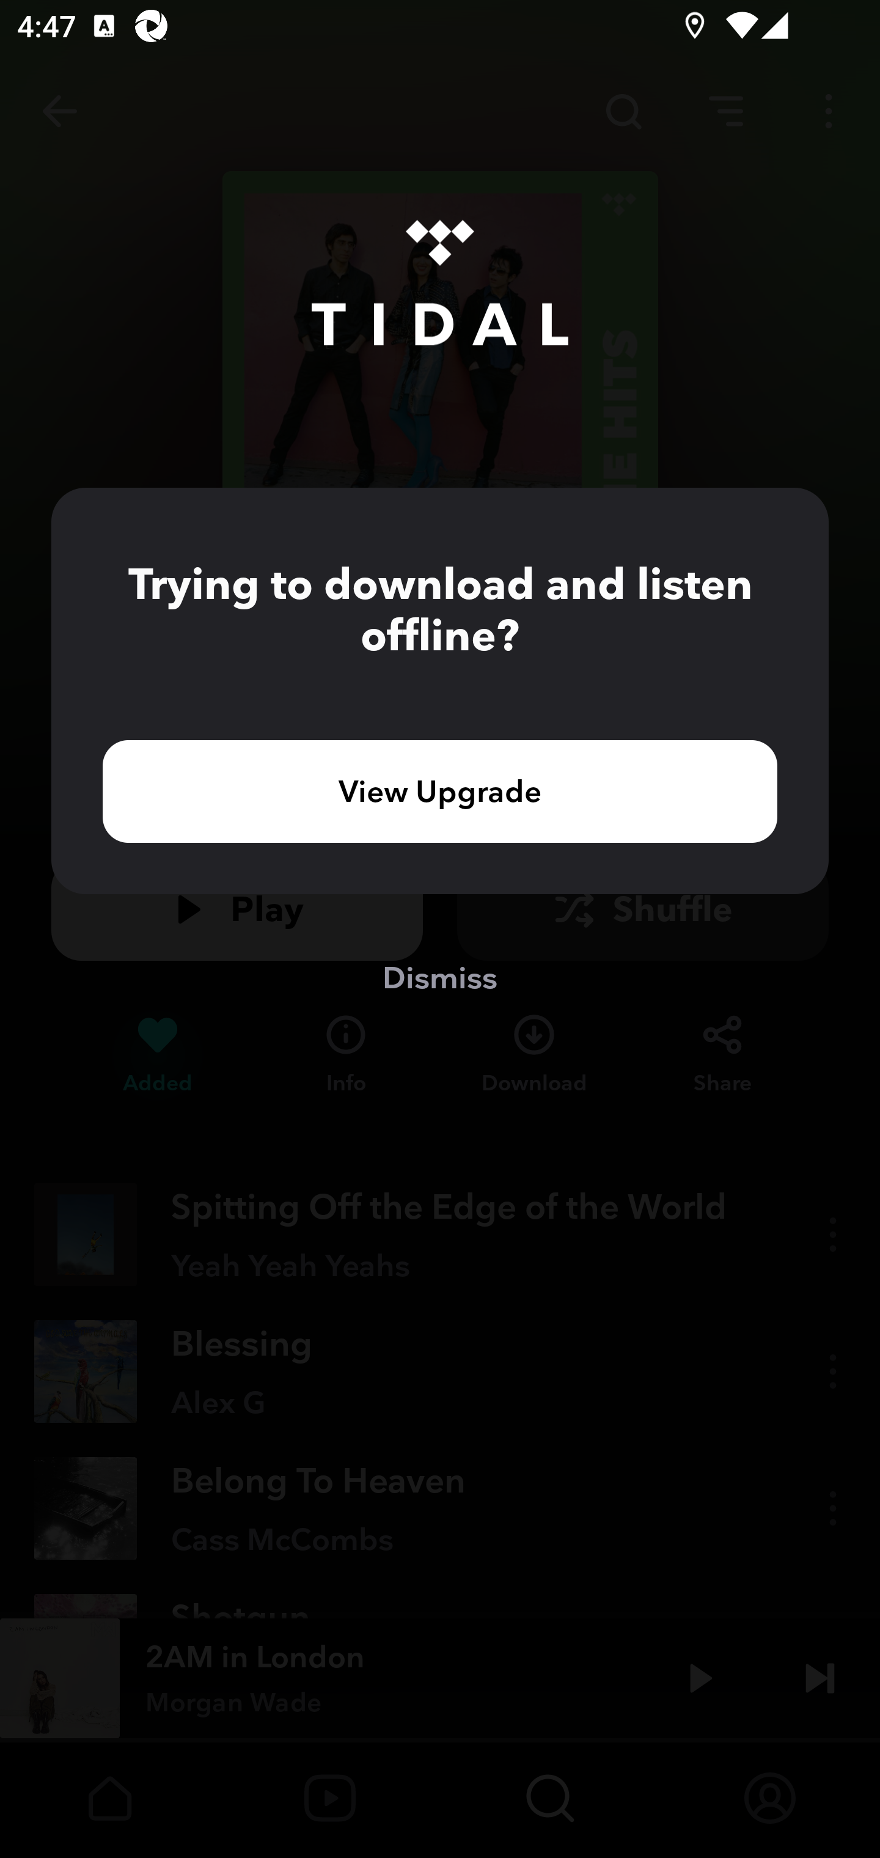 The width and height of the screenshot is (880, 1858). What do you see at coordinates (440, 791) in the screenshot?
I see `View Upgrade` at bounding box center [440, 791].